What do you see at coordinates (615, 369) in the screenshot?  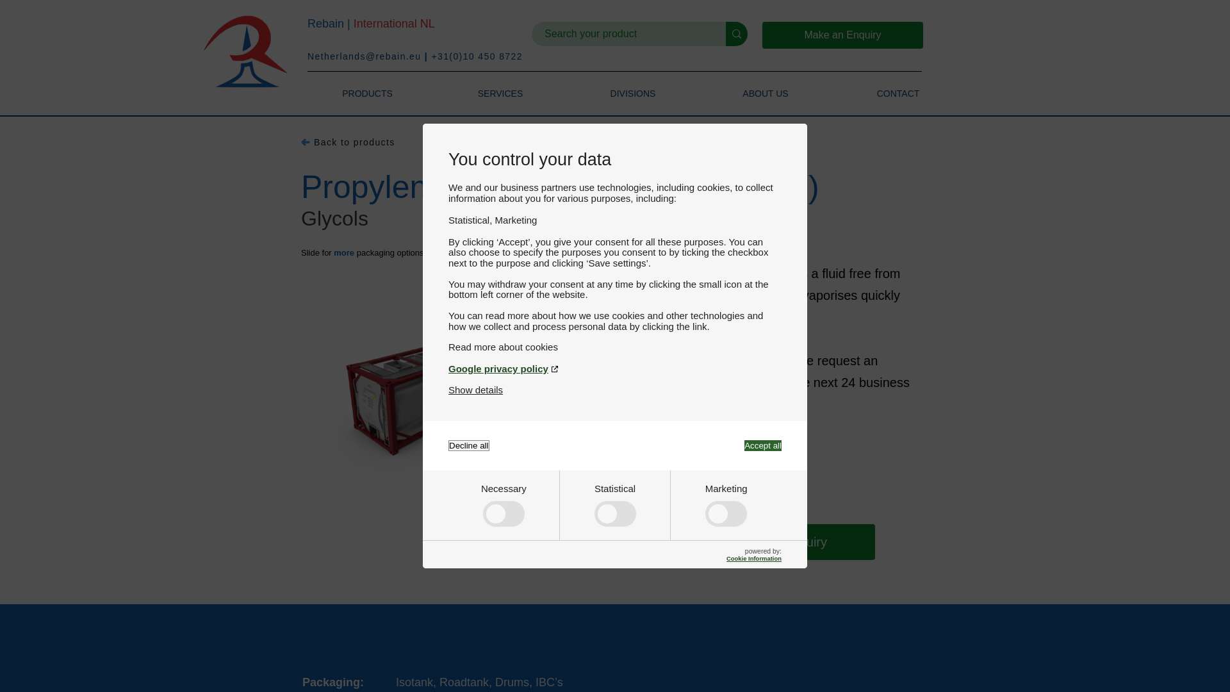 I see `Google privacy policy` at bounding box center [615, 369].